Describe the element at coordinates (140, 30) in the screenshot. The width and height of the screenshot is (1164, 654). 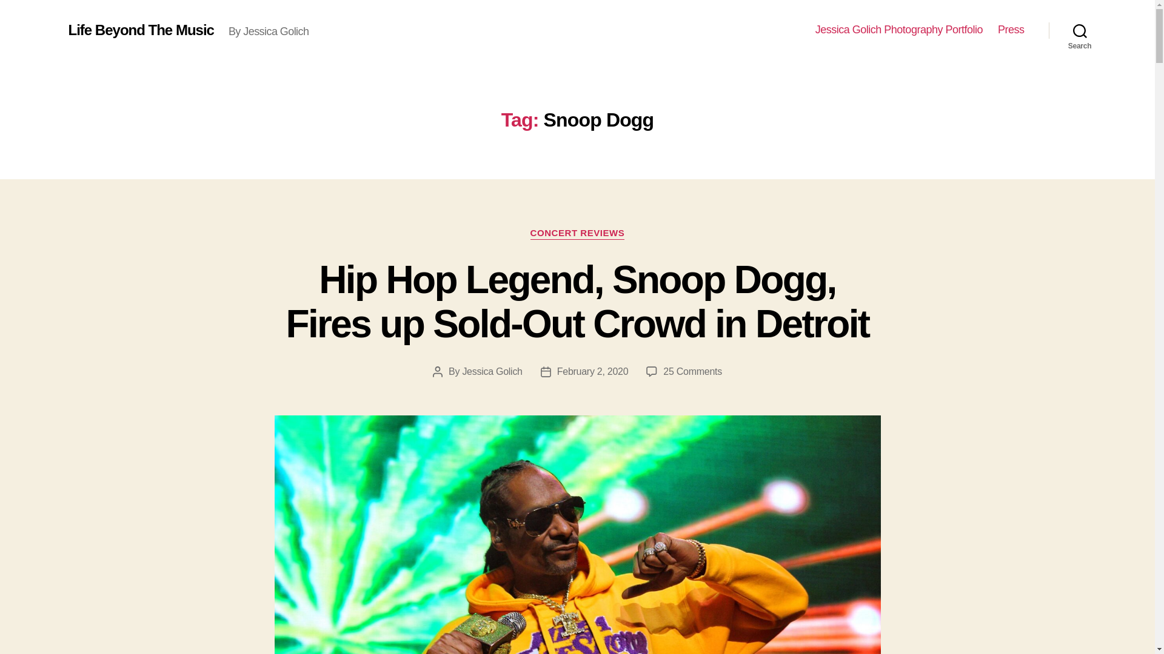
I see `Life Beyond The Music` at that location.